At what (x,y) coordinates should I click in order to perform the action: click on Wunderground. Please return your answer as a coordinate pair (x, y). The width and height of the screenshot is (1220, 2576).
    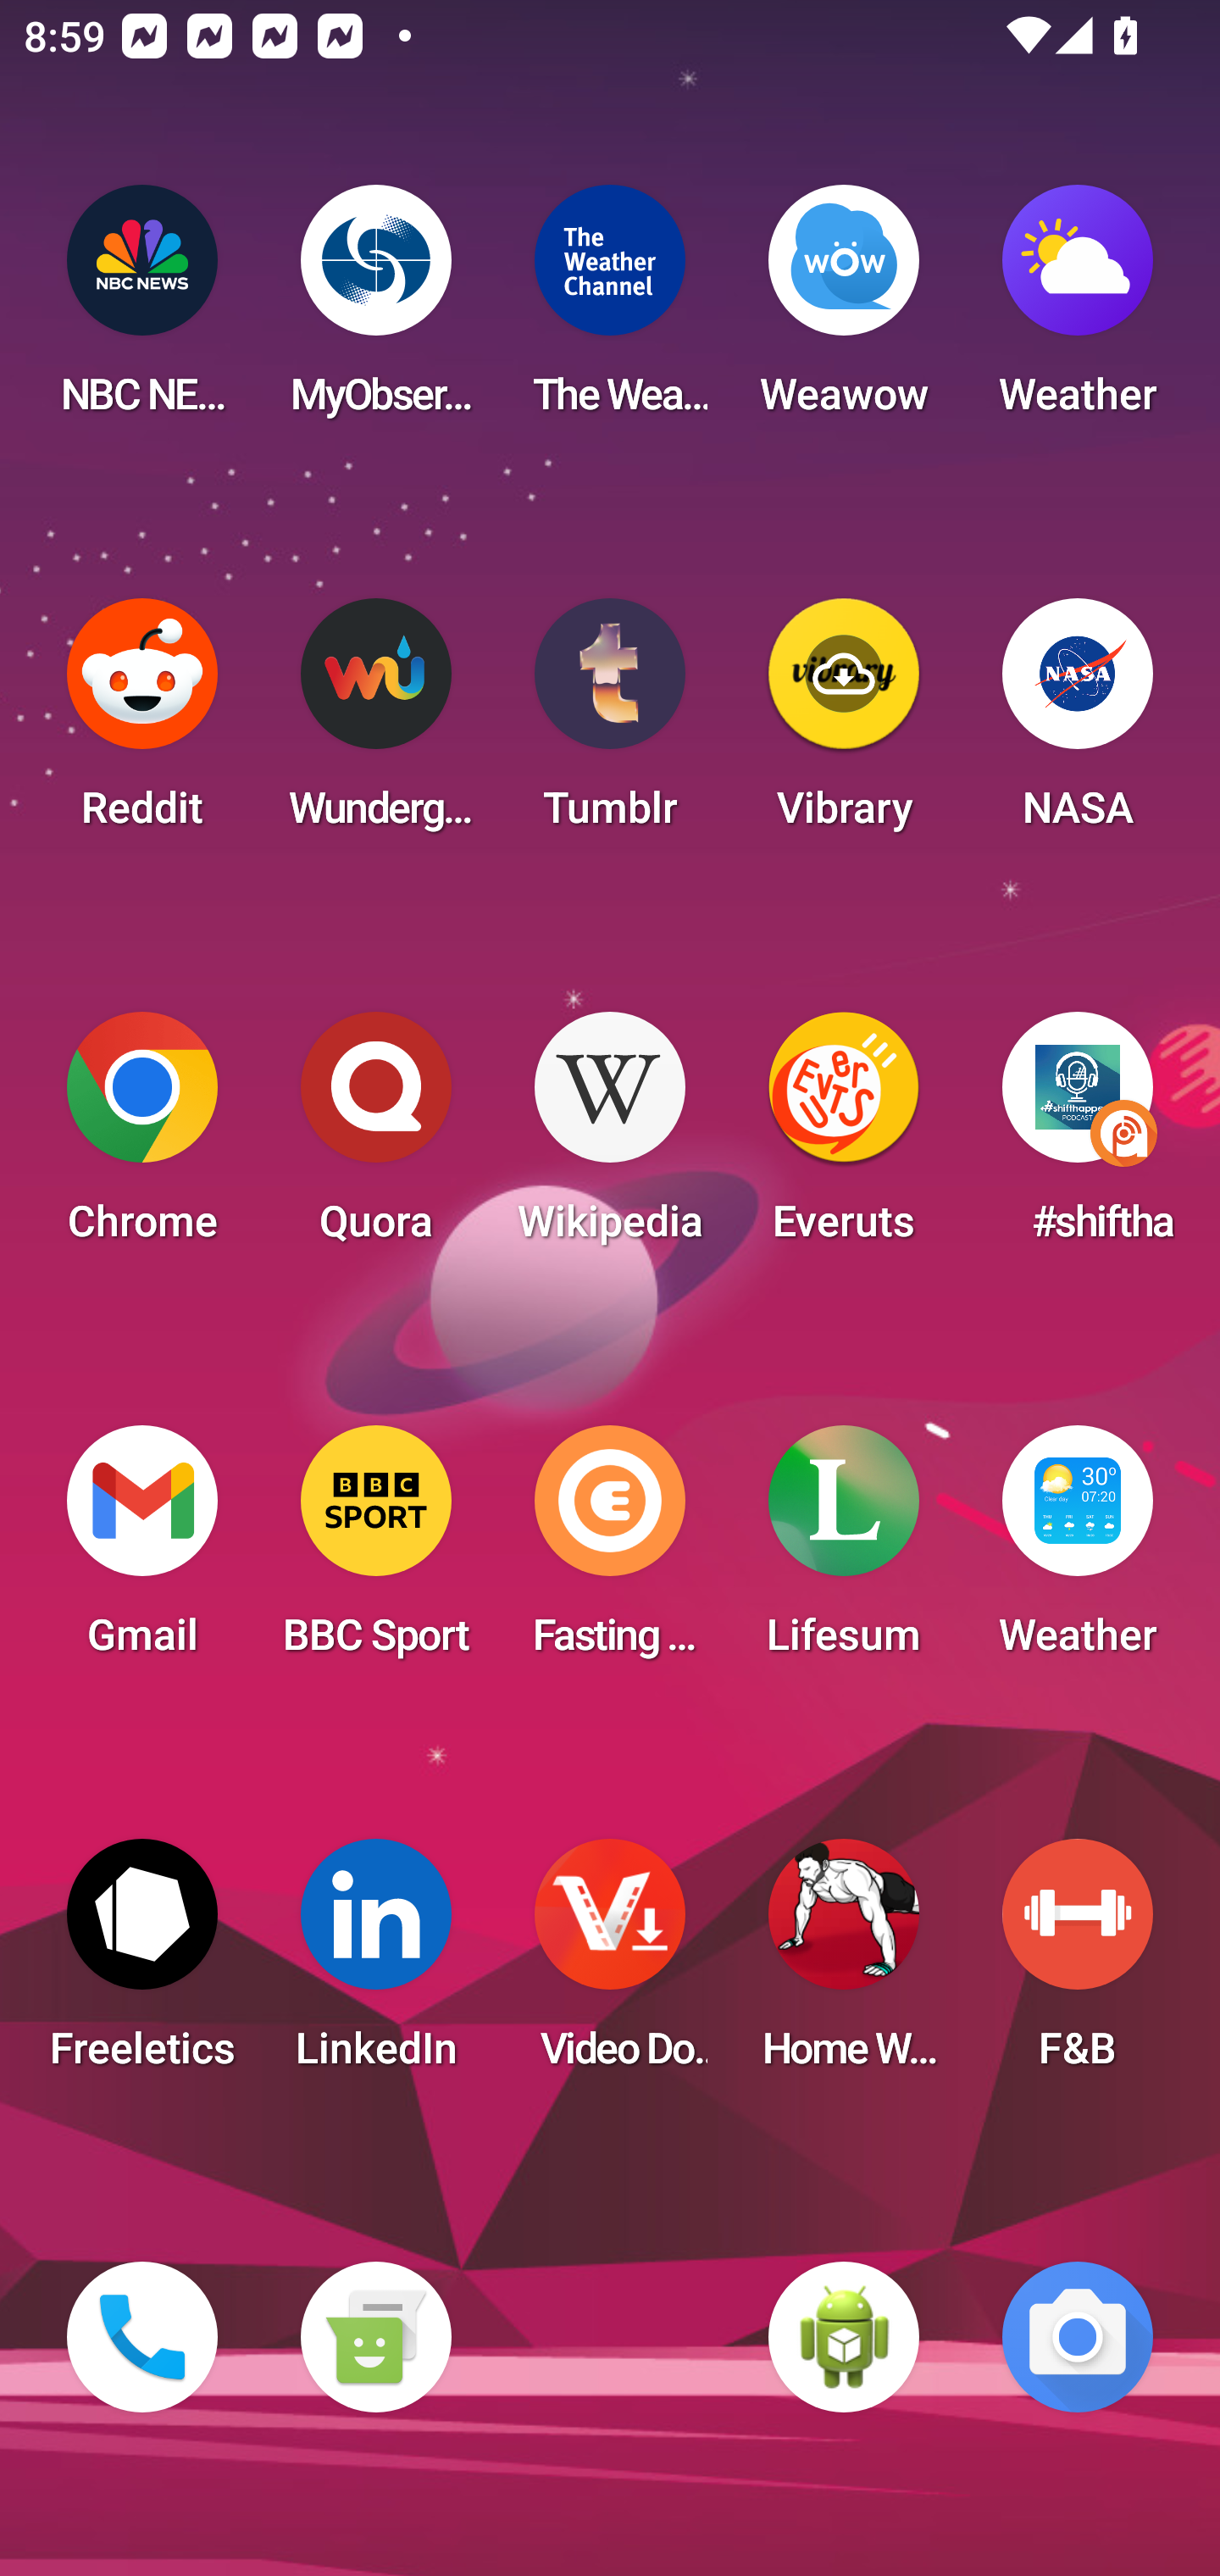
    Looking at the image, I should click on (375, 724).